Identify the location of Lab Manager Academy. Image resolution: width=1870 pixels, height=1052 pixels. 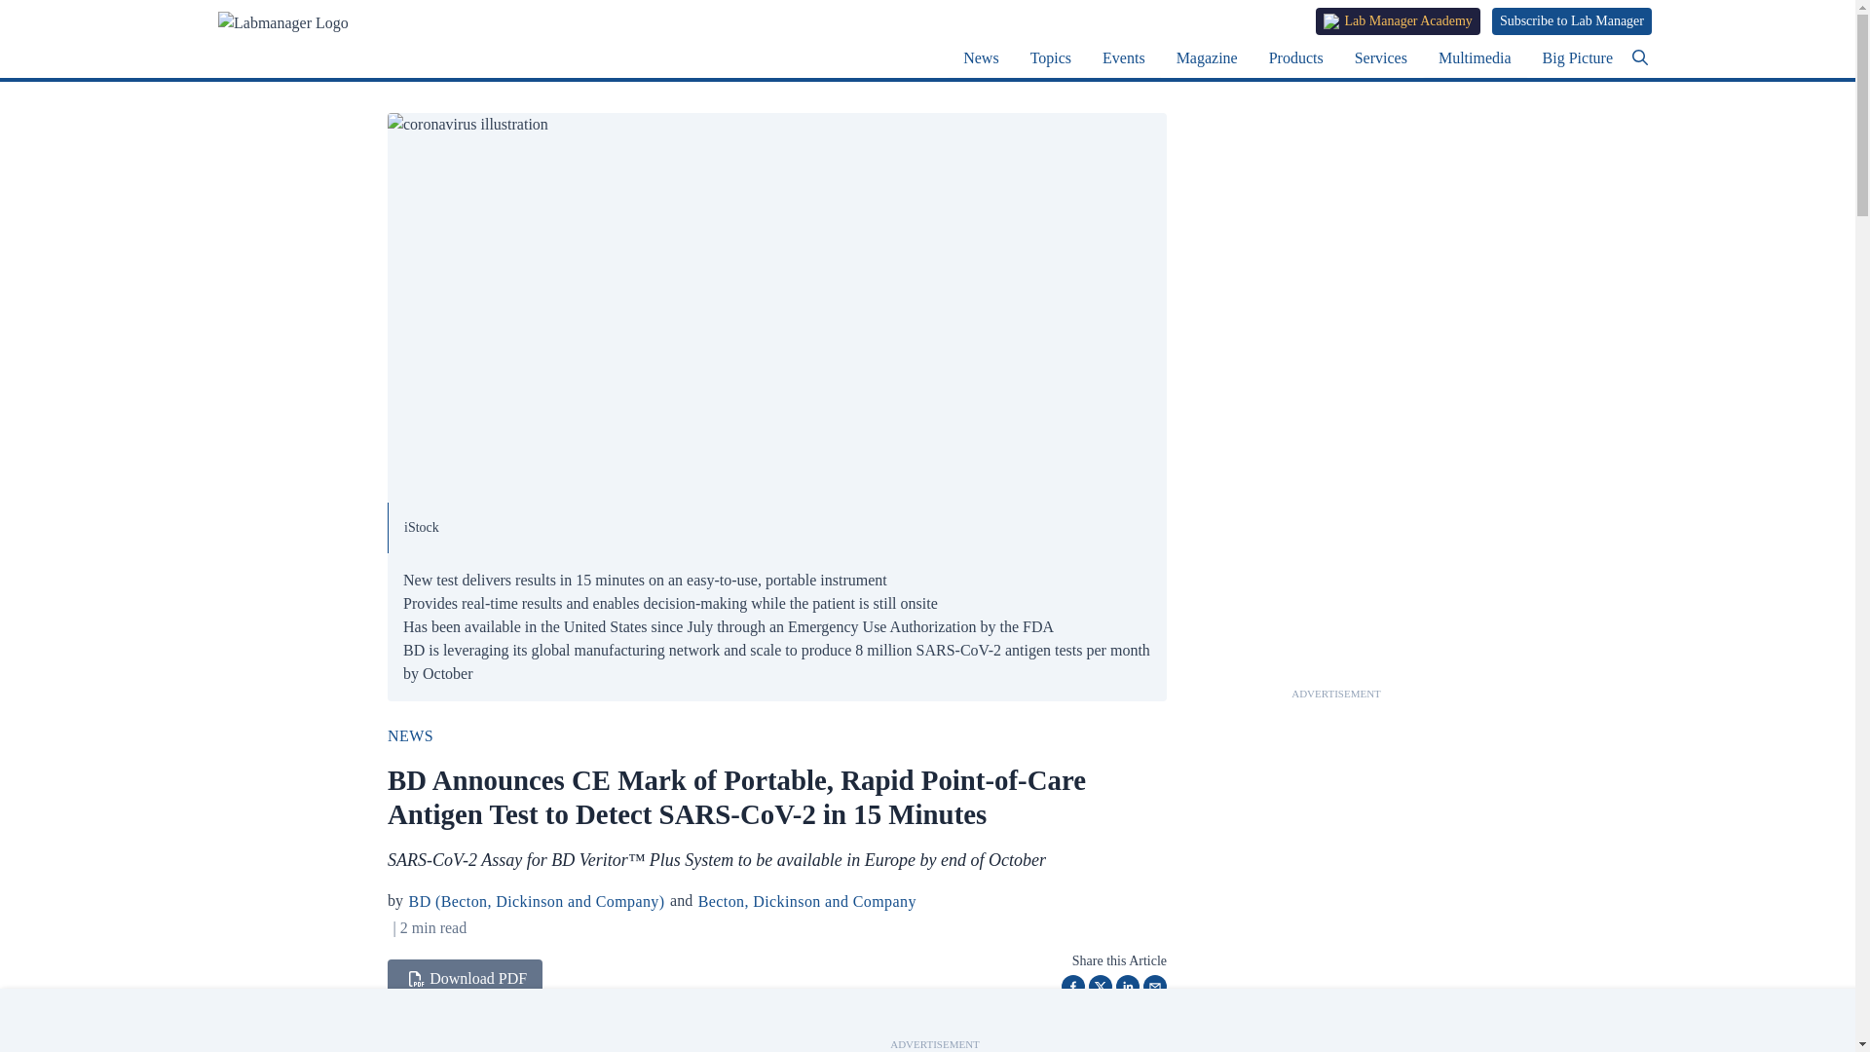
(1399, 20).